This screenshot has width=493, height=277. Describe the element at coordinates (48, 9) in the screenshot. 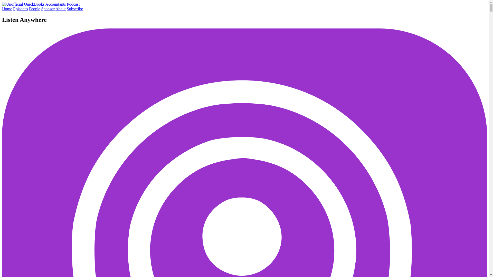

I see `Sponsor` at that location.